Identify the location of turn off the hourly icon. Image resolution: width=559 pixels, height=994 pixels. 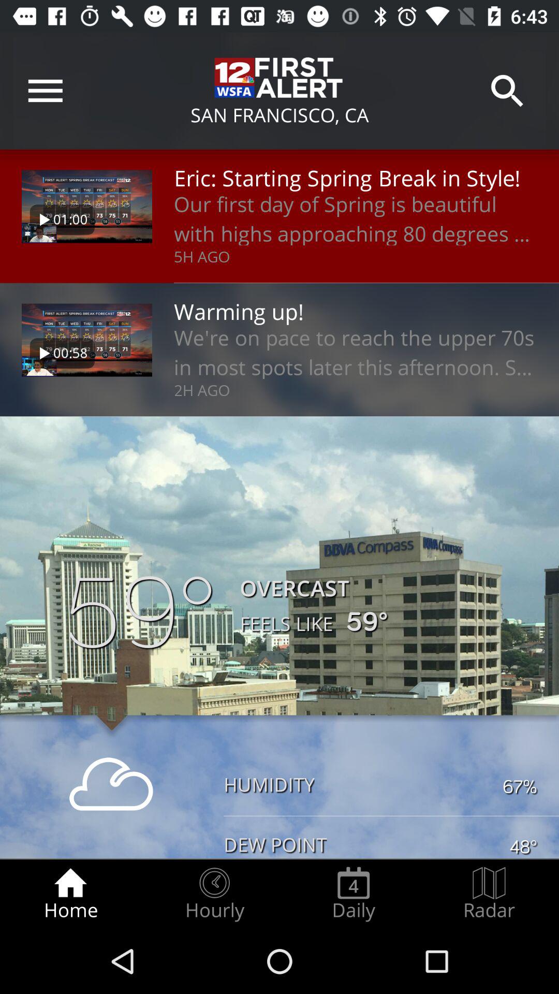
(214, 894).